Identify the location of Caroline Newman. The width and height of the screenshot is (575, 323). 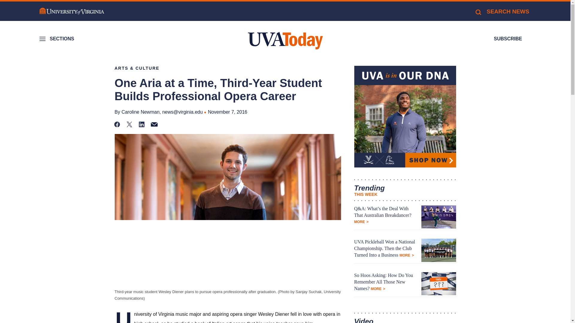
(140, 112).